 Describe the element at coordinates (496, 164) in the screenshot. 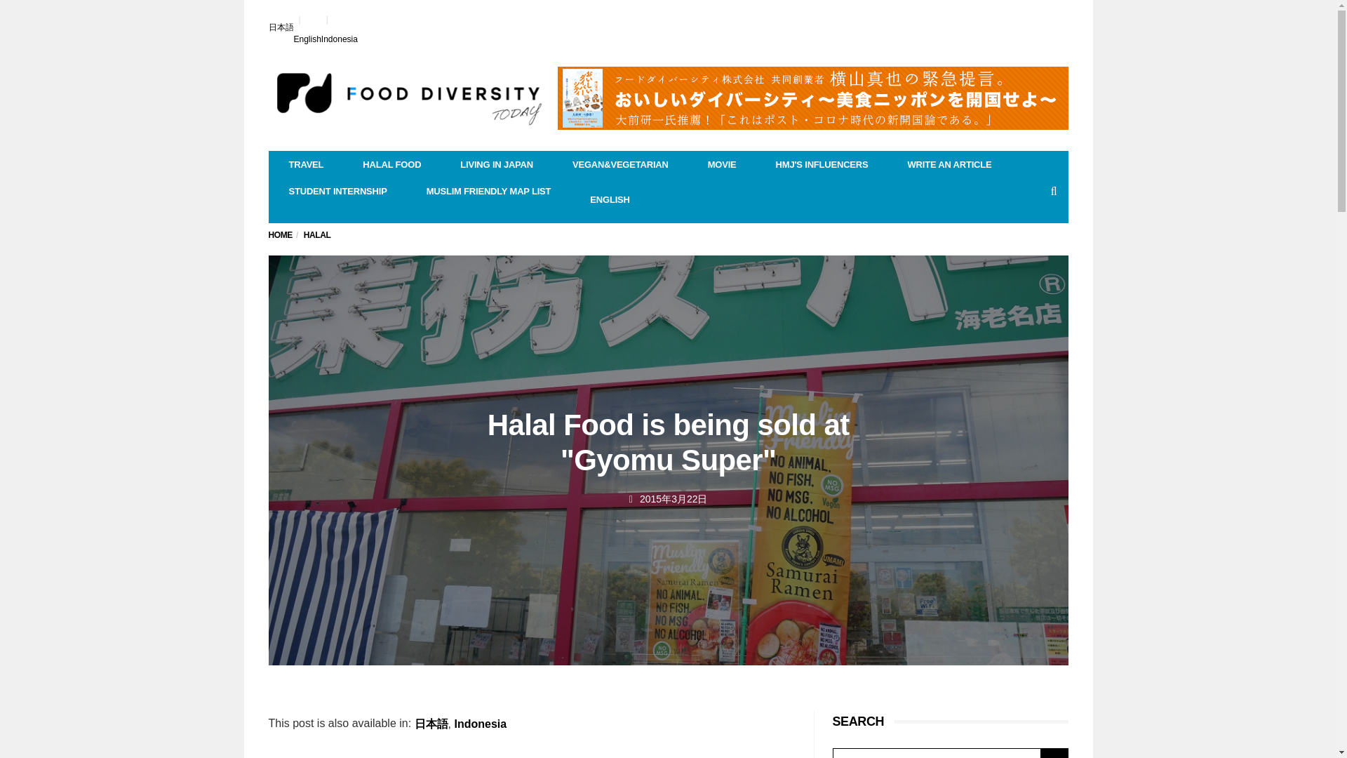

I see `LIVING IN JAPAN` at that location.